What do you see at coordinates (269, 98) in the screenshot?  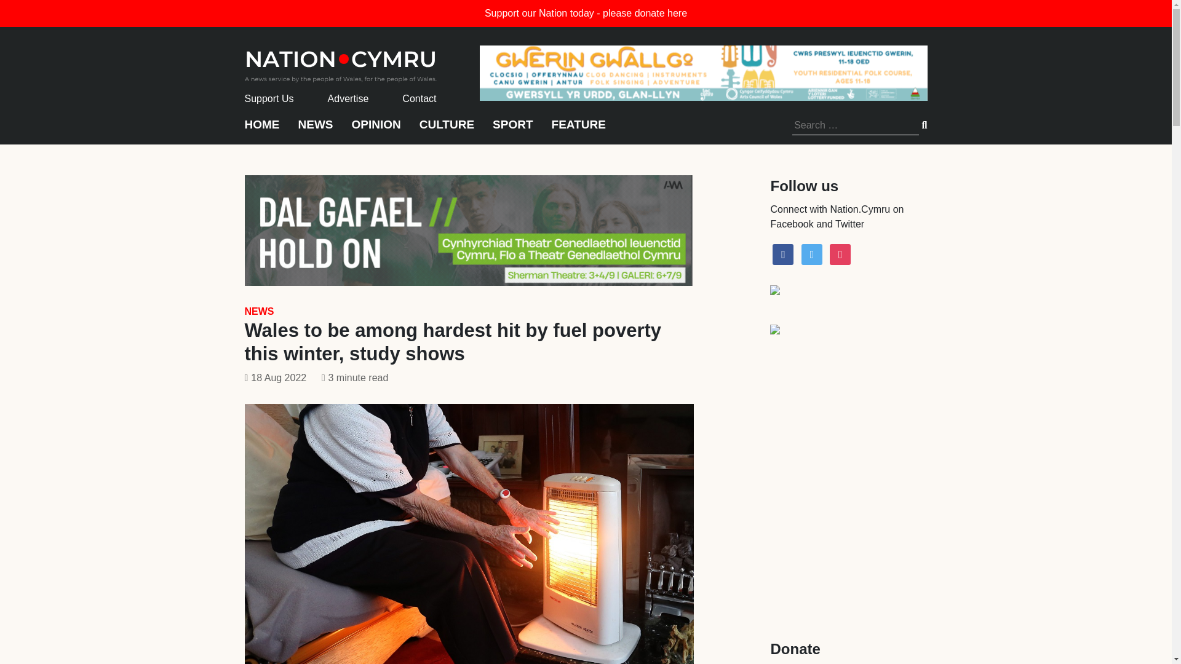 I see `Support Us` at bounding box center [269, 98].